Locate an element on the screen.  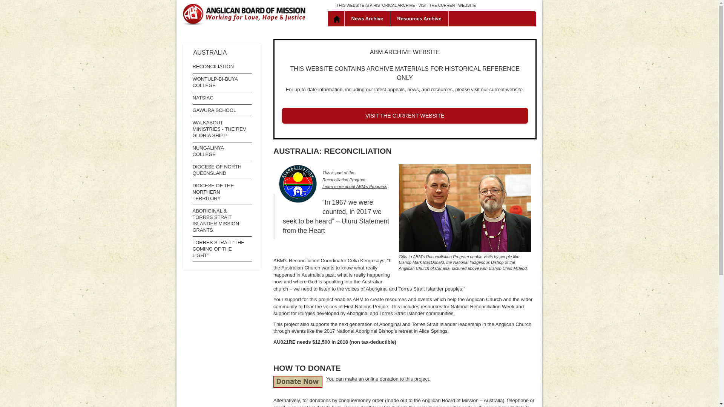
DIOCESE OF NORTH QUEENSLAND is located at coordinates (222, 170).